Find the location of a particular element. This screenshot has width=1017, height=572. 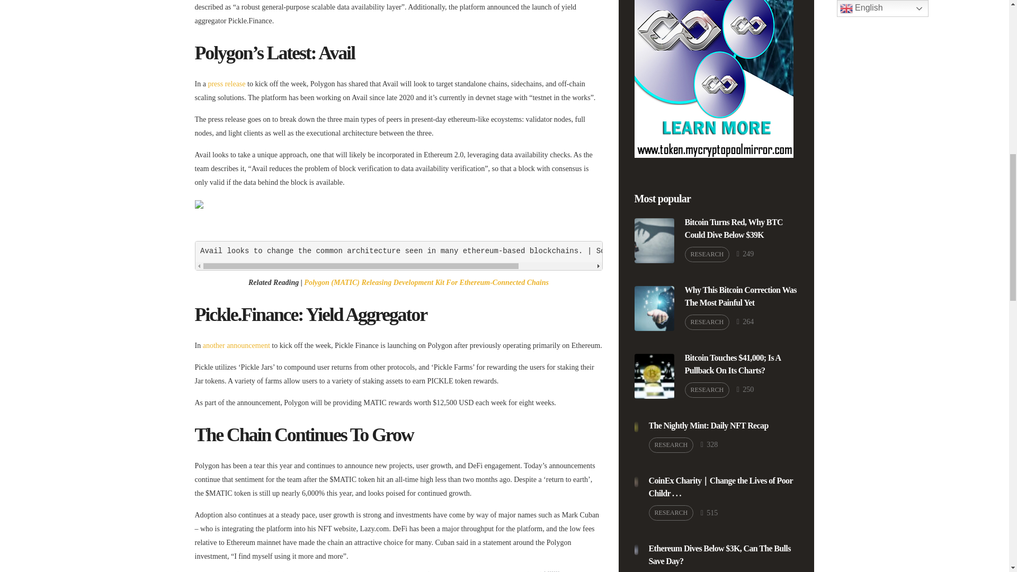

press release is located at coordinates (226, 84).